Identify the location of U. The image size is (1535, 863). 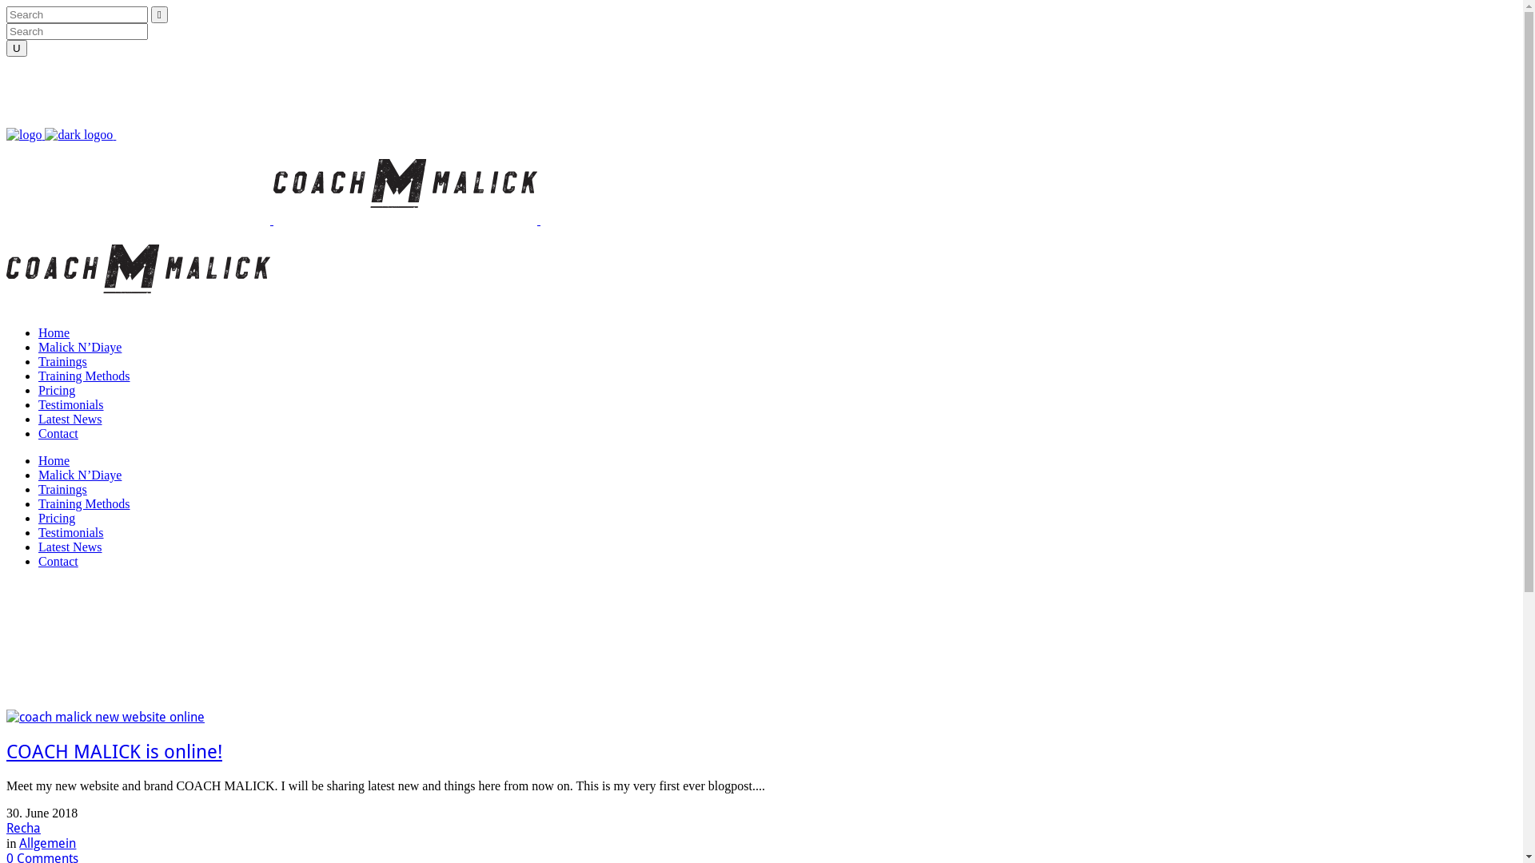
(17, 48).